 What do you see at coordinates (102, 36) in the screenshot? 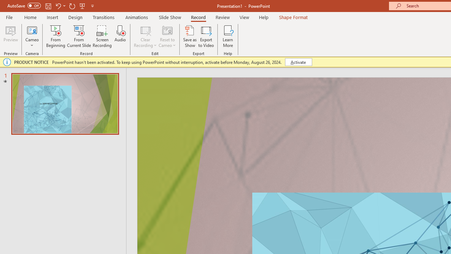
I see `Screen Recording` at bounding box center [102, 36].